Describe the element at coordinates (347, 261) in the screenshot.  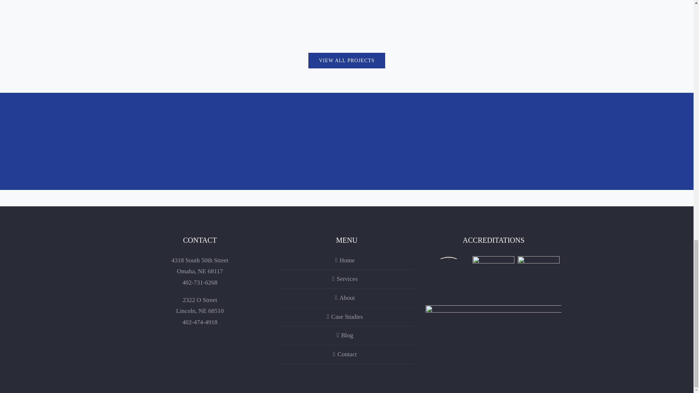
I see `Home` at that location.